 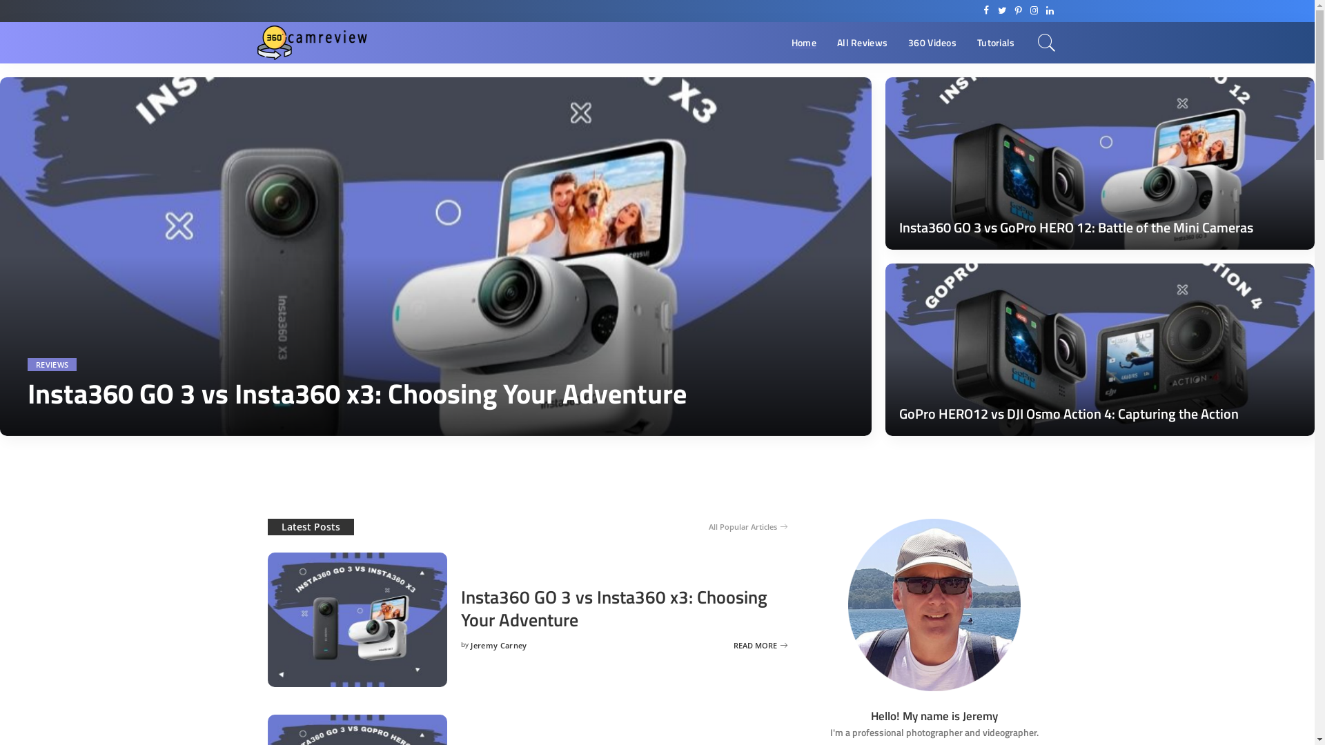 What do you see at coordinates (932, 43) in the screenshot?
I see `360 Videos` at bounding box center [932, 43].